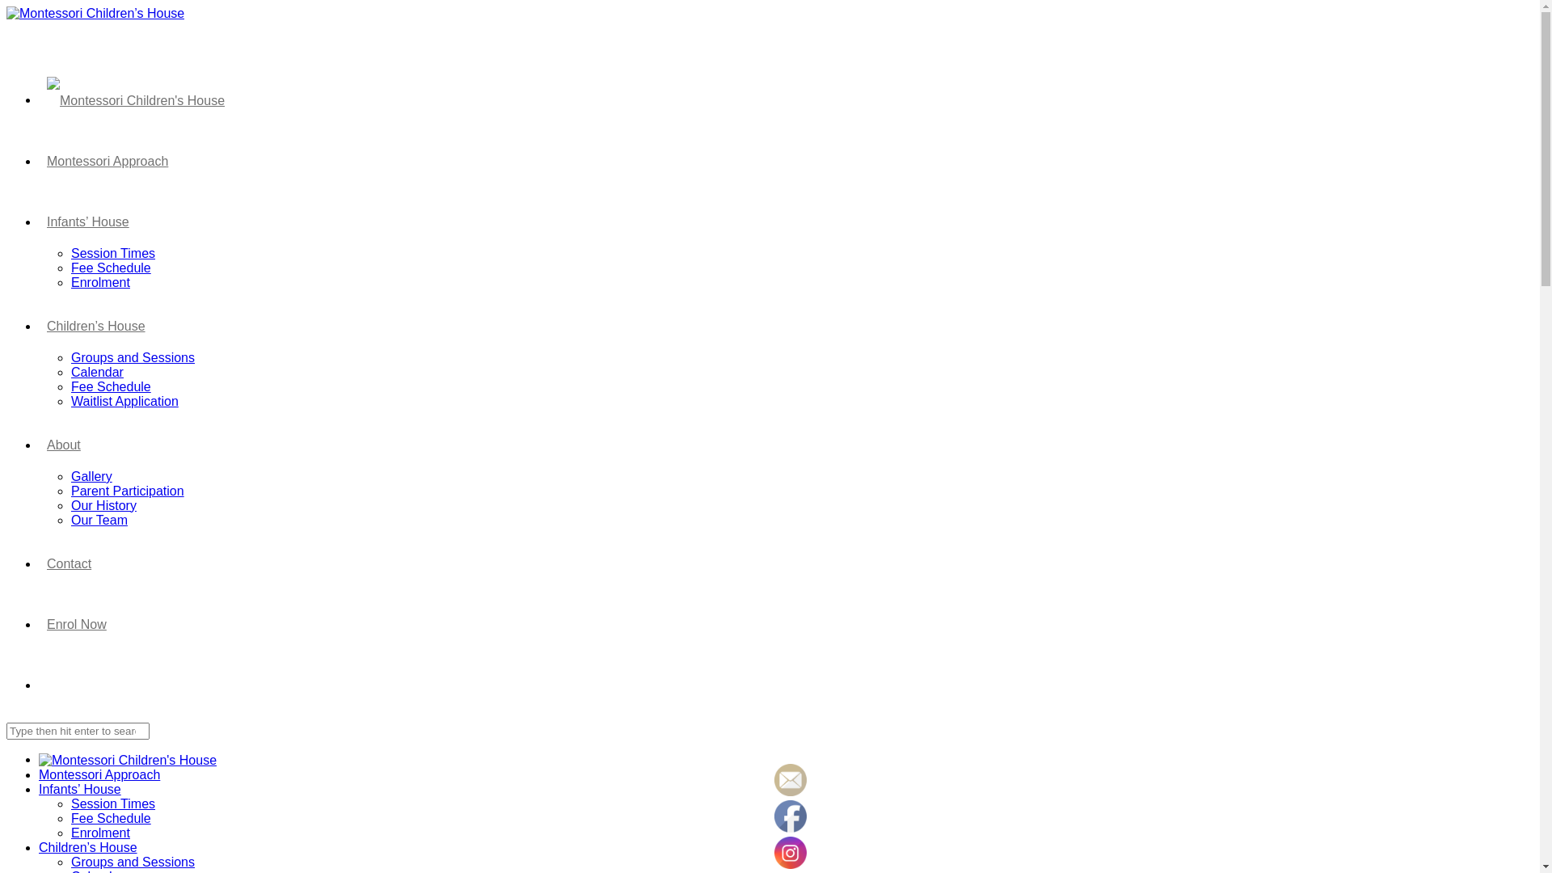 This screenshot has width=1552, height=873. What do you see at coordinates (100, 833) in the screenshot?
I see `Enrolment` at bounding box center [100, 833].